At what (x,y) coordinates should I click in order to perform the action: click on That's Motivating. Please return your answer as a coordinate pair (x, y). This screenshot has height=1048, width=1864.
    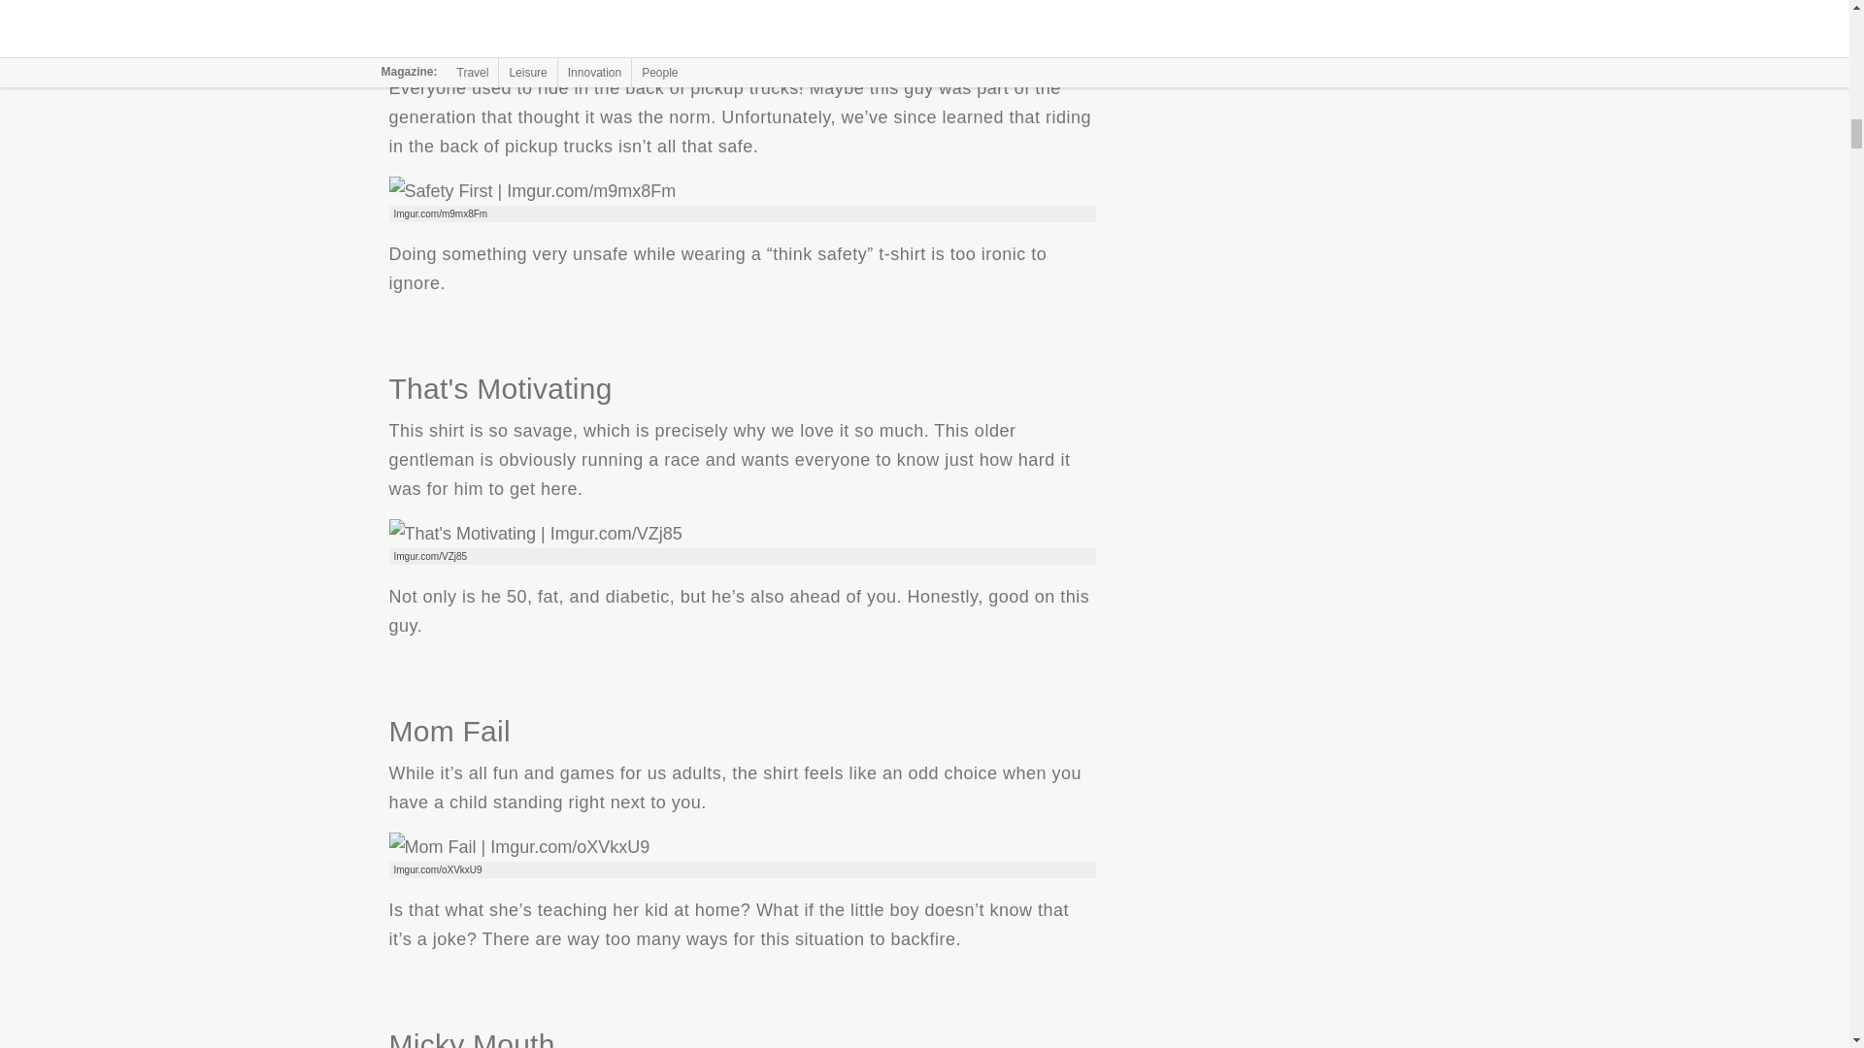
    Looking at the image, I should click on (534, 533).